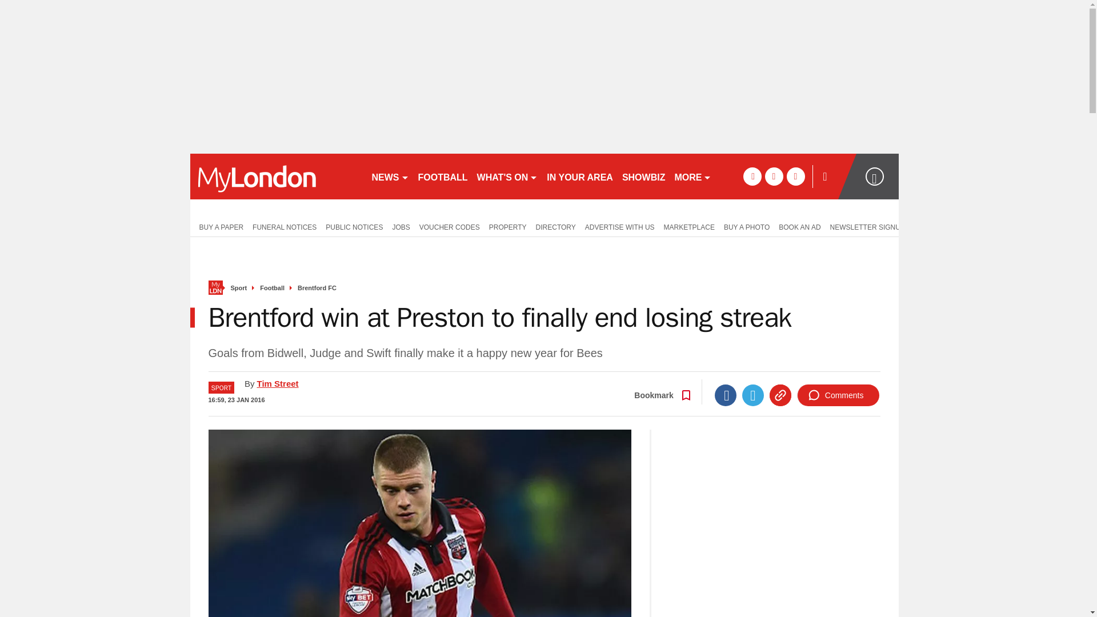  What do you see at coordinates (390, 176) in the screenshot?
I see `NEWS` at bounding box center [390, 176].